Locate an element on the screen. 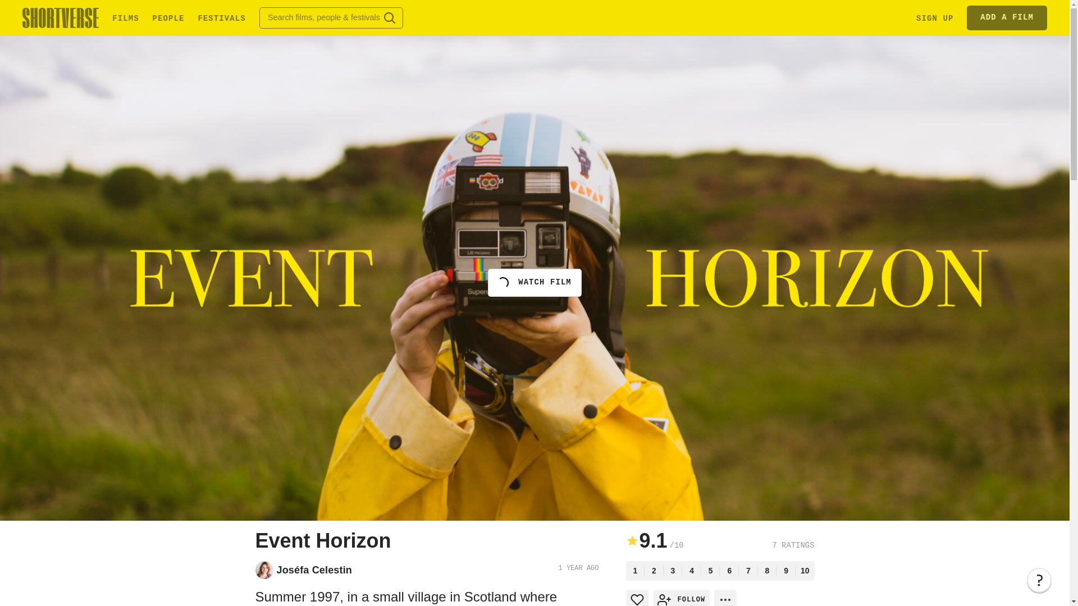  View Profile is located at coordinates (313, 570).